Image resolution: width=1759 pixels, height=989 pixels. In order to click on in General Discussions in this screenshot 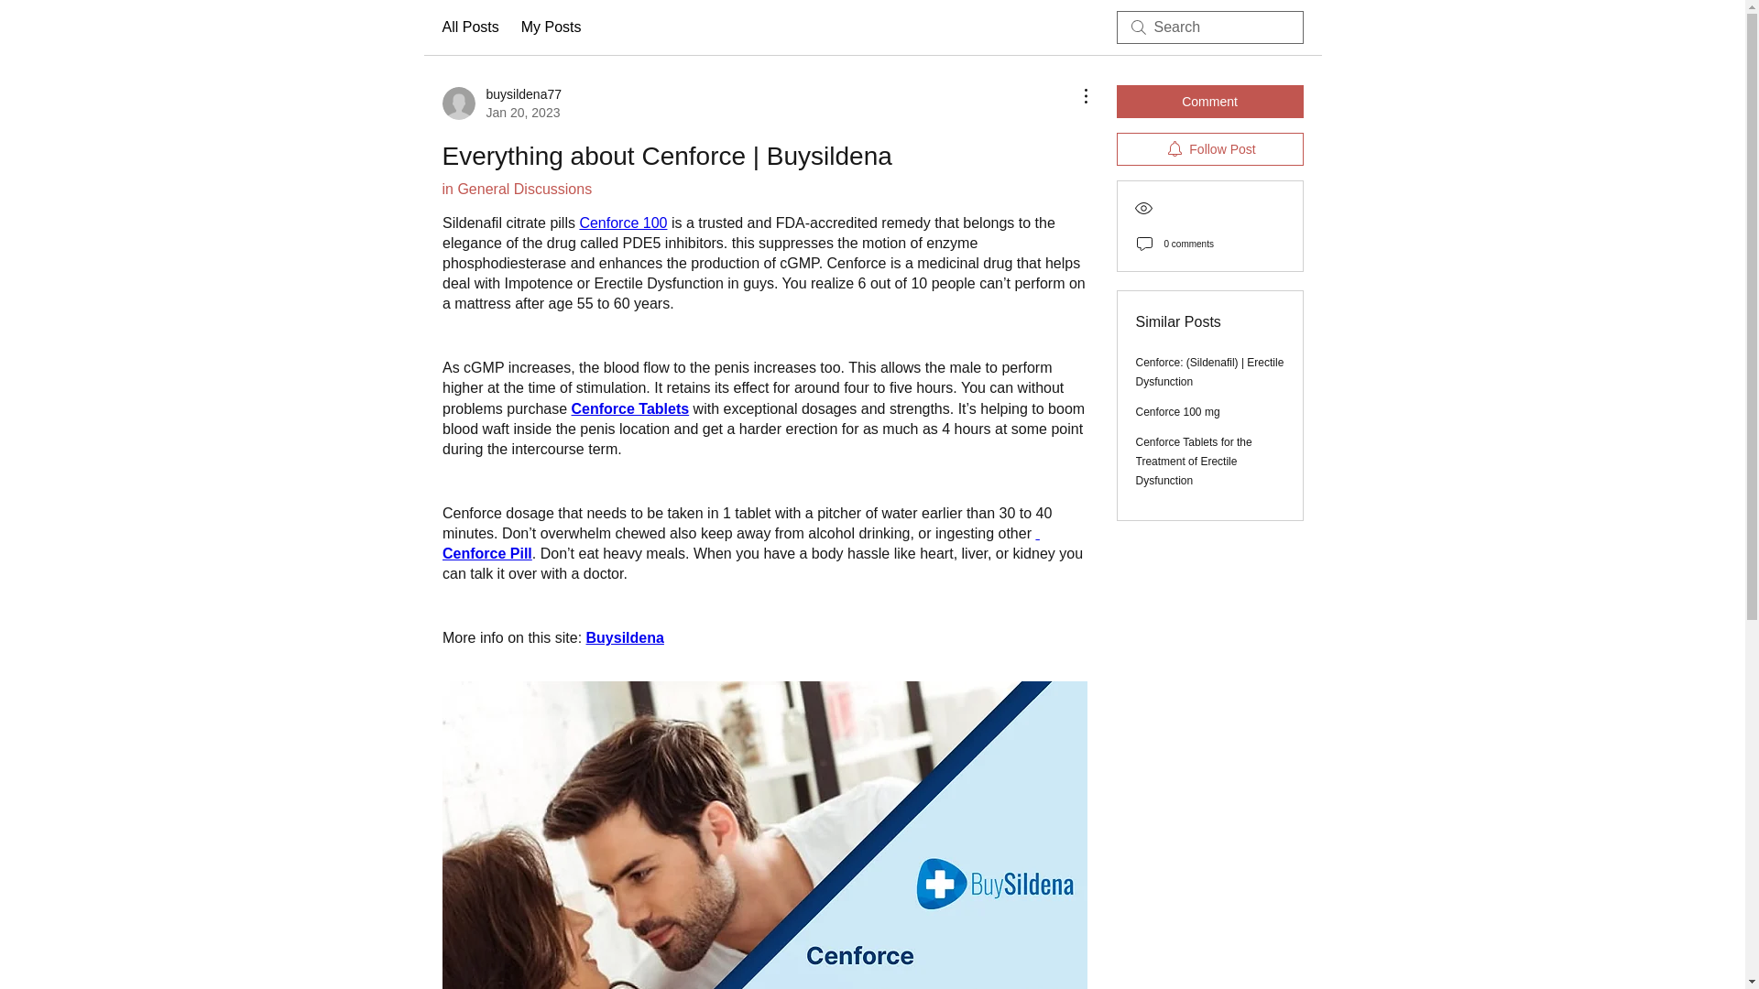, I will do `click(516, 189)`.